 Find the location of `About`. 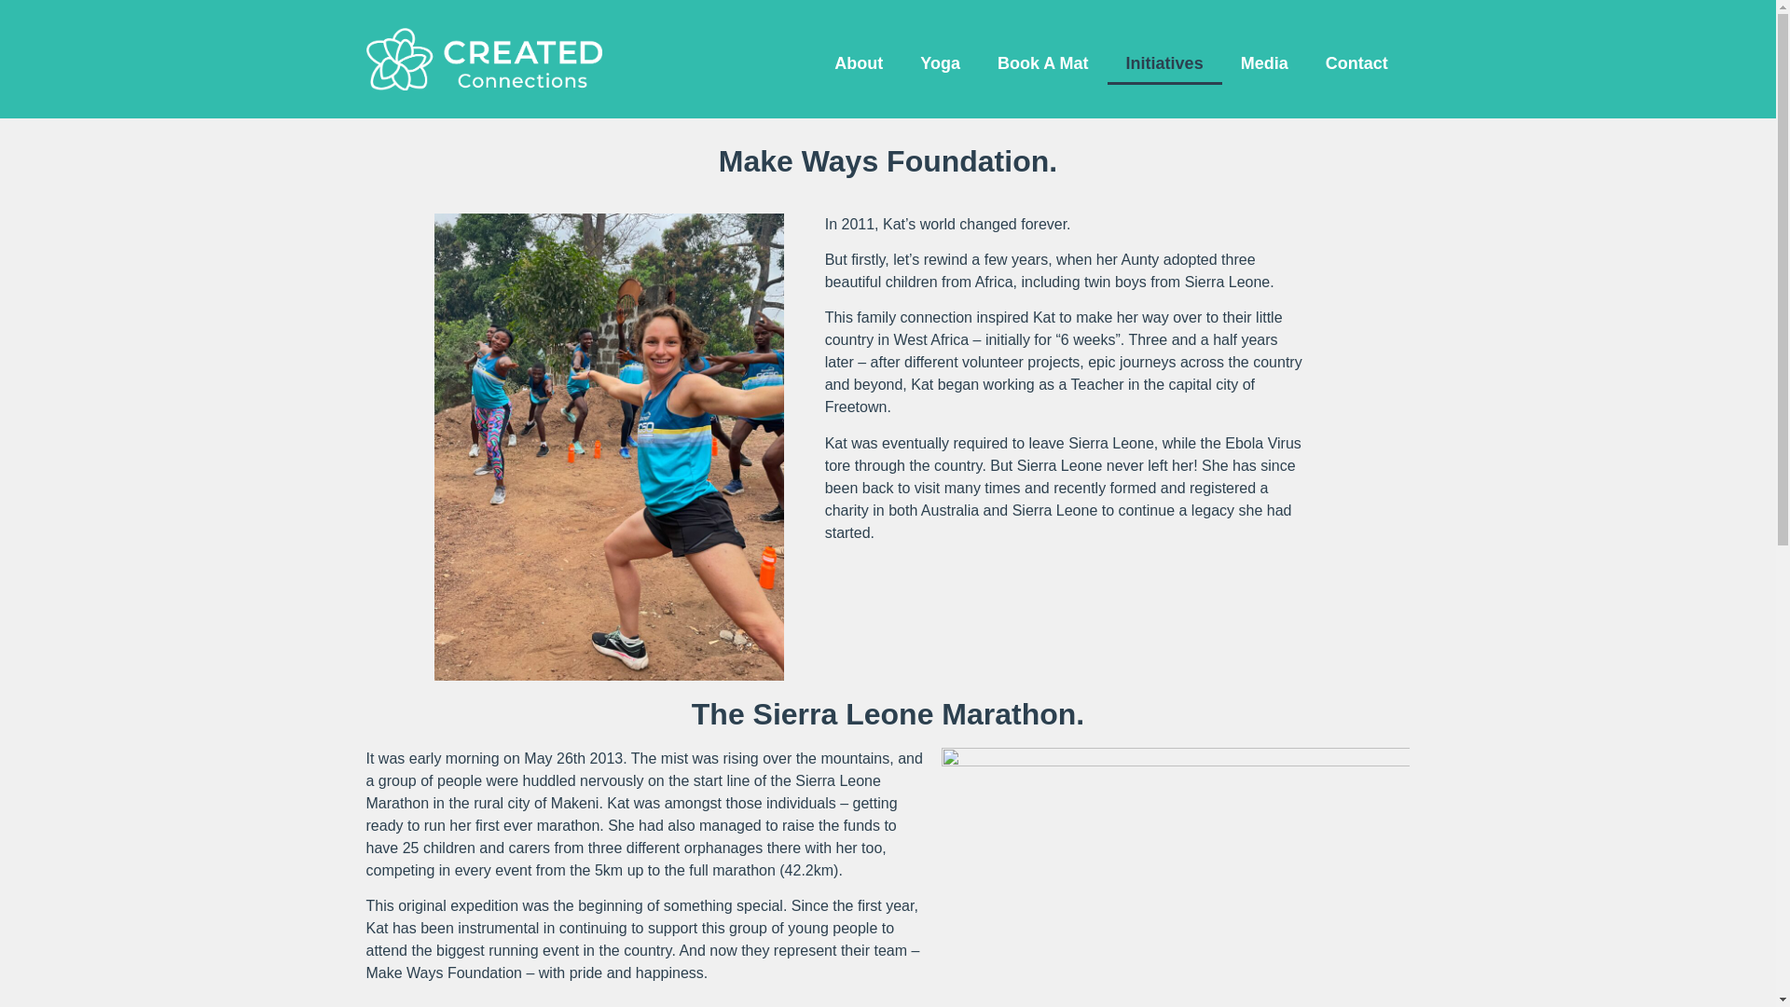

About is located at coordinates (859, 63).